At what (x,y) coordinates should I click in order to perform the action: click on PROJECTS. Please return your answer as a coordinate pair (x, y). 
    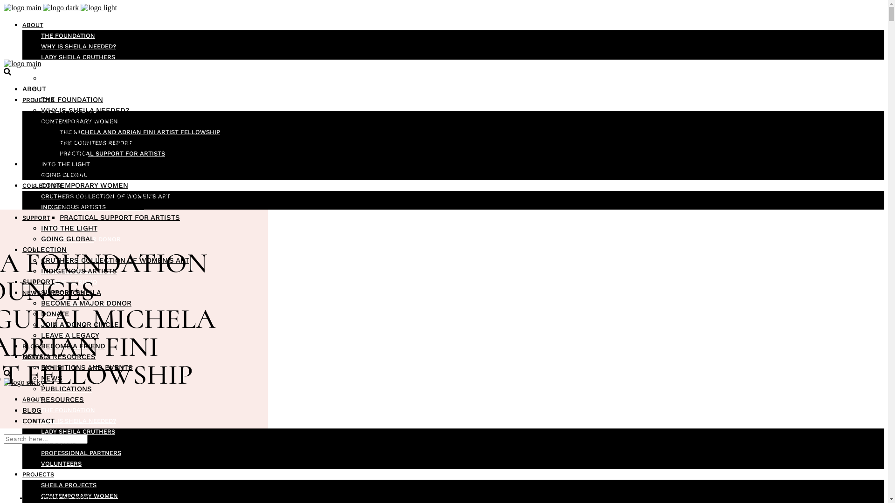
    Looking at the image, I should click on (38, 474).